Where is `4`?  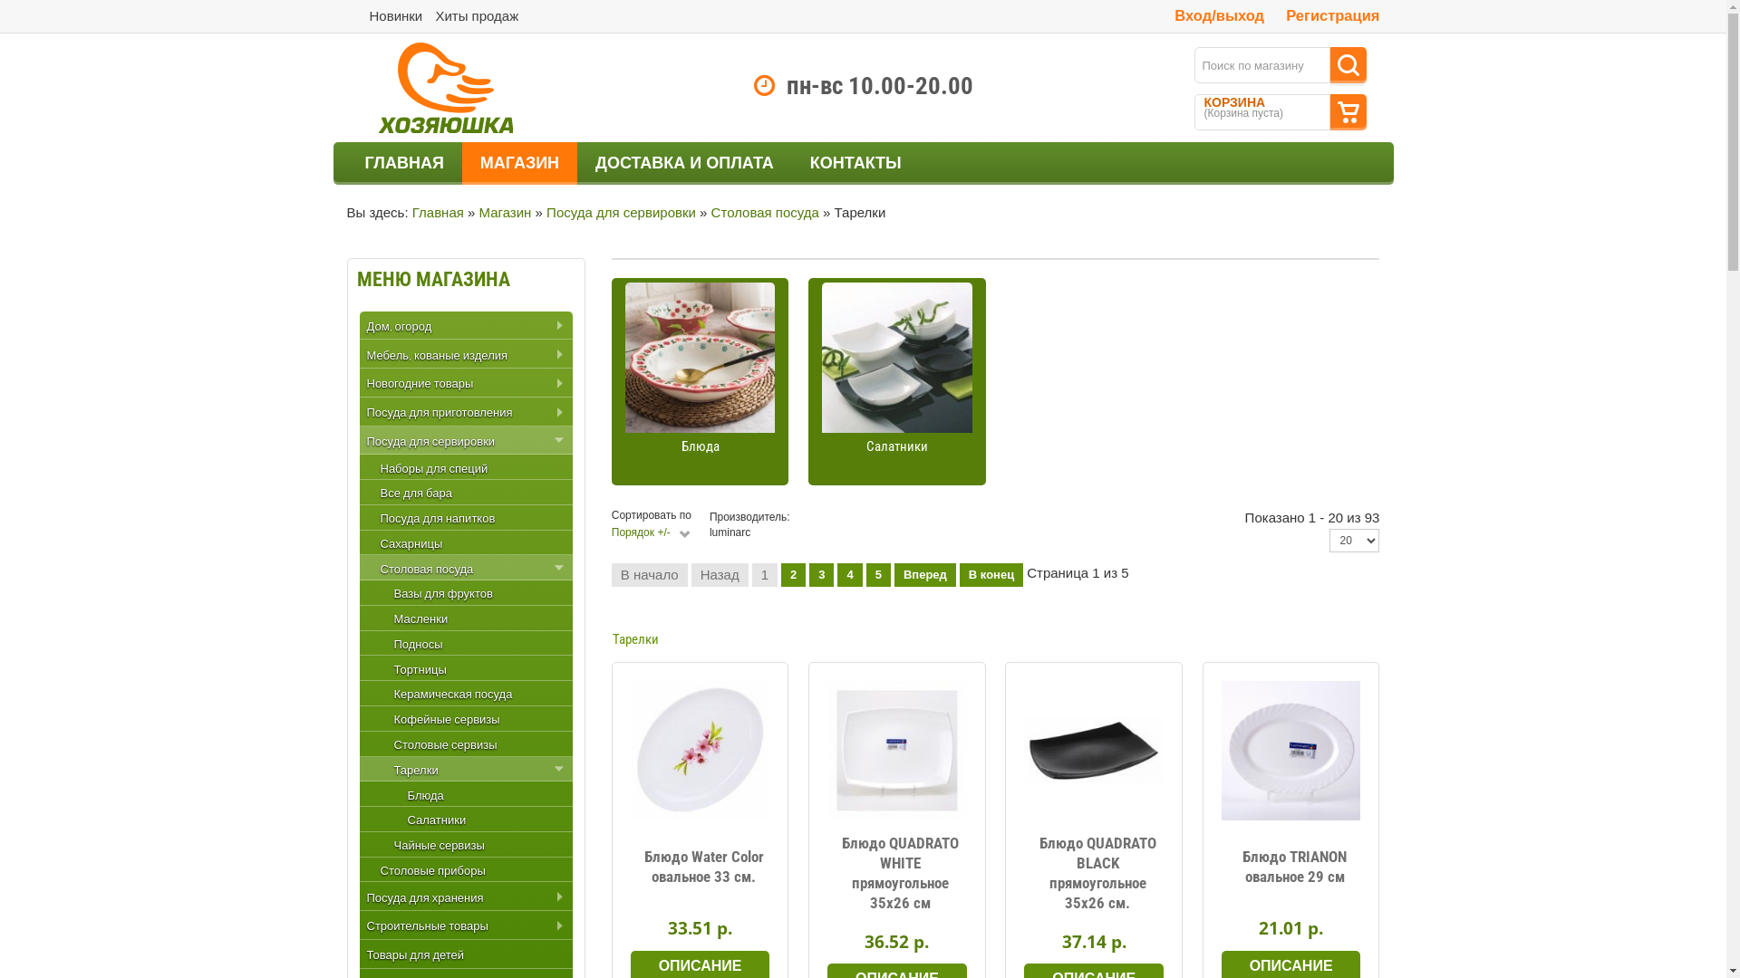
4 is located at coordinates (850, 575).